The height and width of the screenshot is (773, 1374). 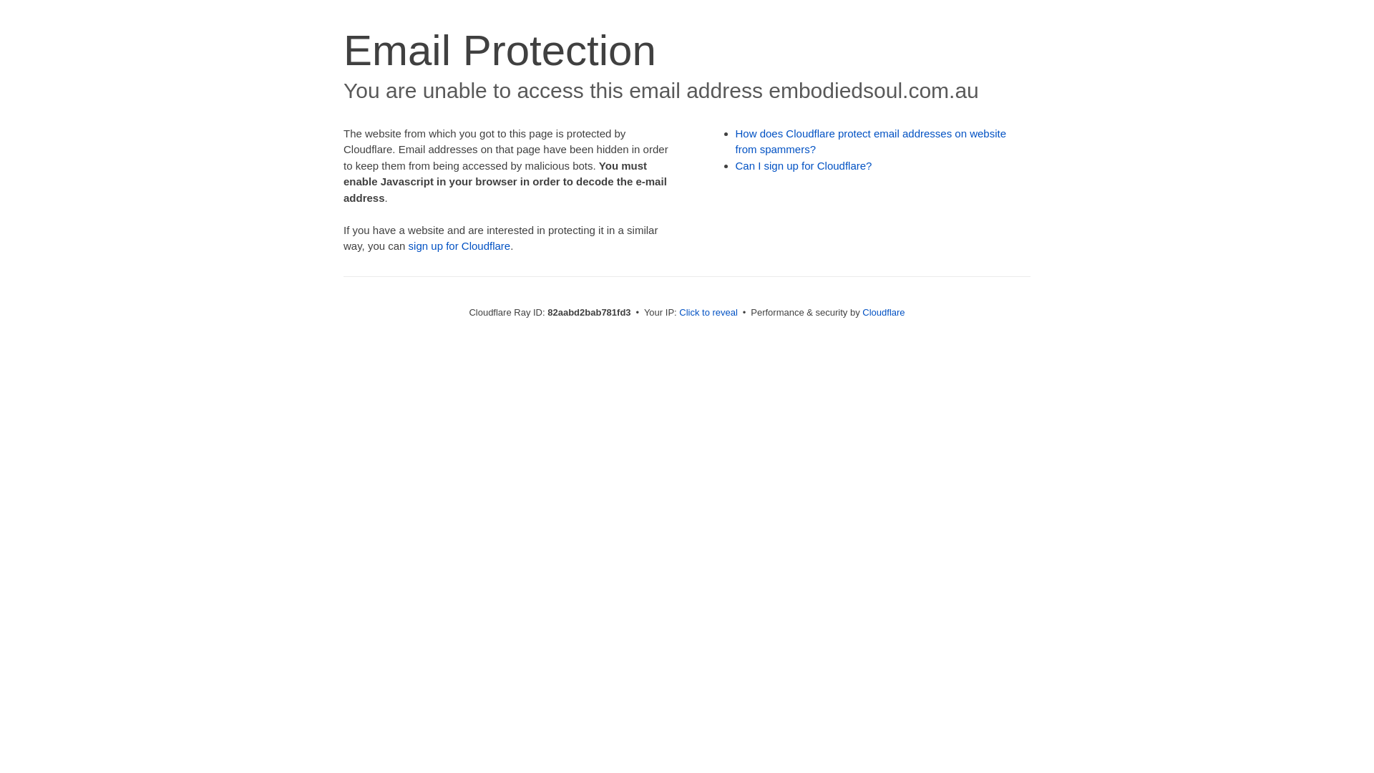 I want to click on Click to reveal, so click(x=708, y=312).